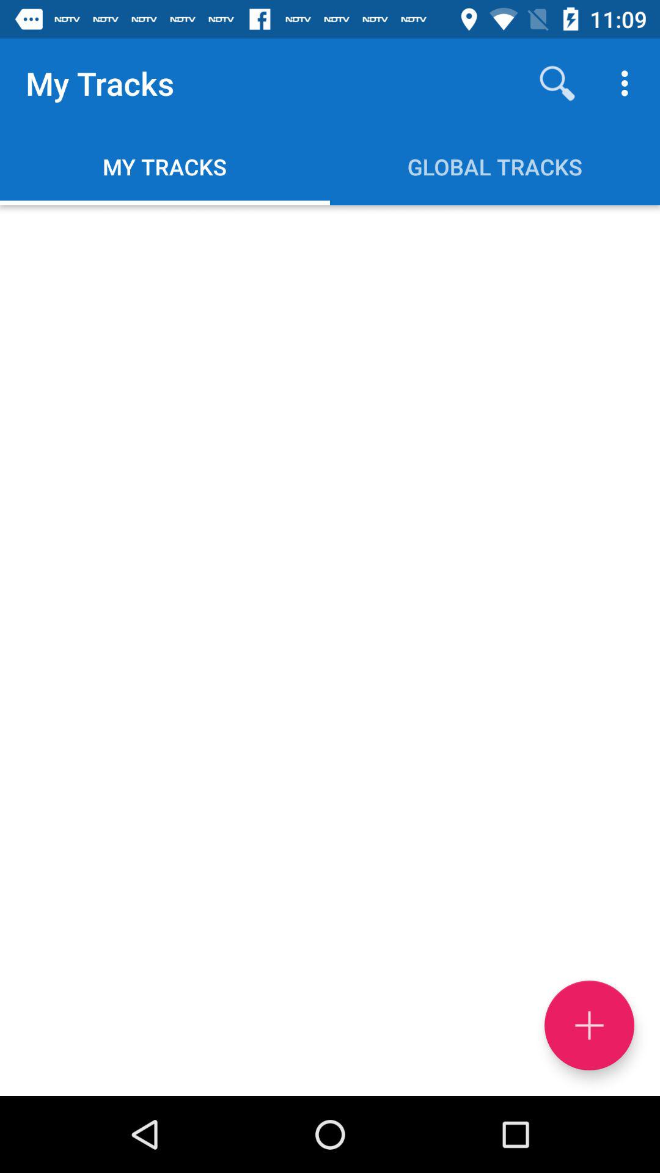  I want to click on select the icon above global tracks icon, so click(557, 83).